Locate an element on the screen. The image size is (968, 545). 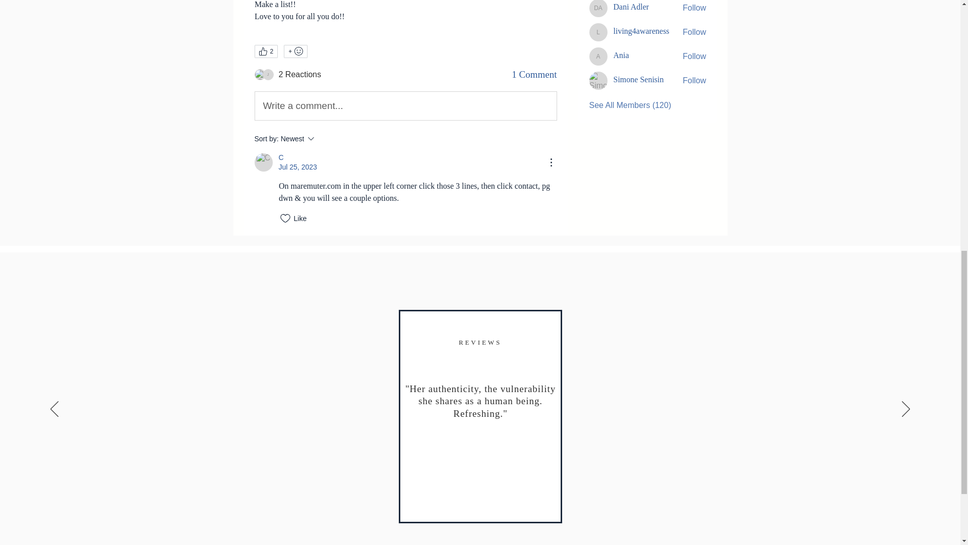
Dani Adler is located at coordinates (597, 8).